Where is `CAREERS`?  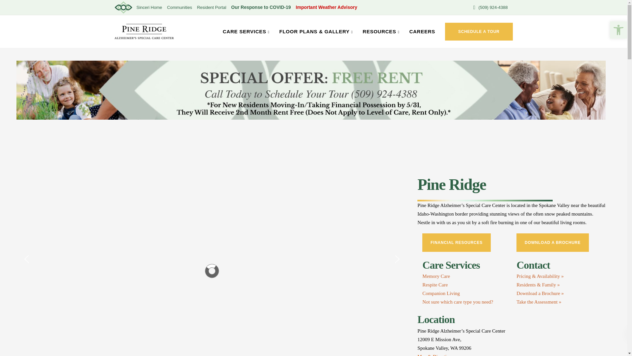 CAREERS is located at coordinates (422, 32).